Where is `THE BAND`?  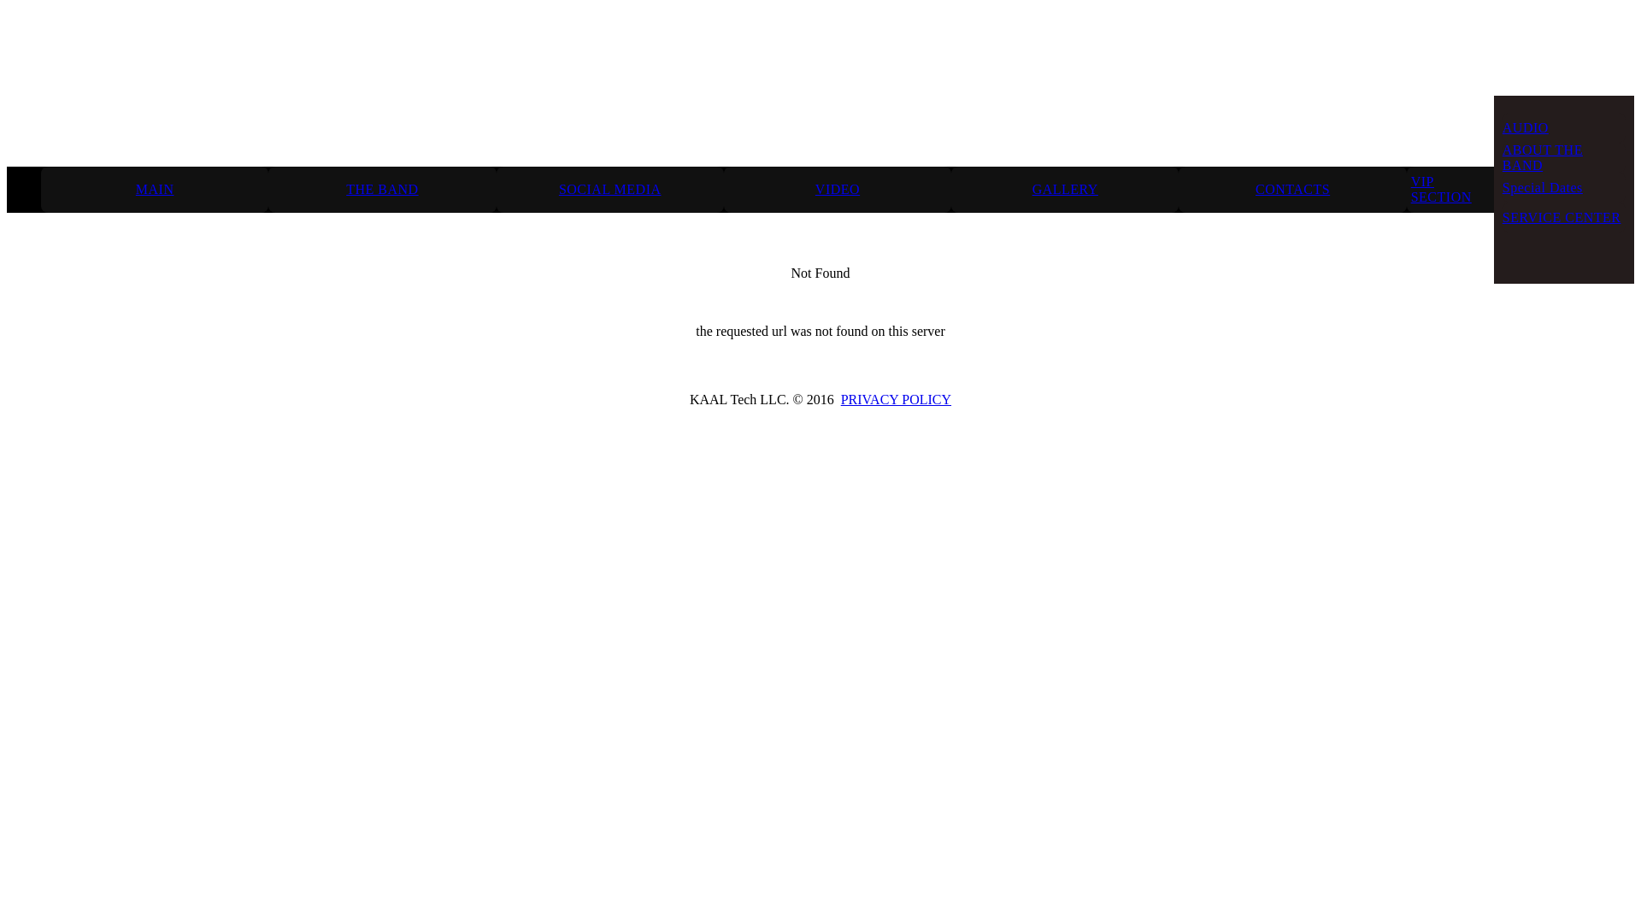
THE BAND is located at coordinates (381, 190).